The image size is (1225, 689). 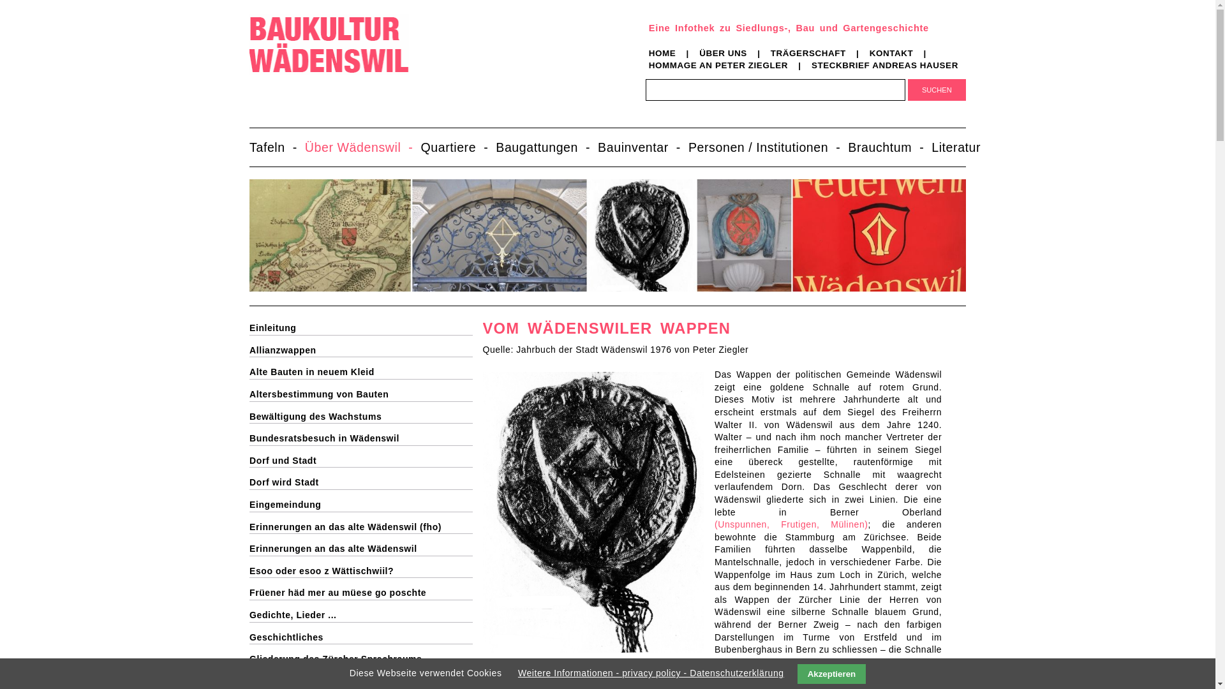 What do you see at coordinates (361, 616) in the screenshot?
I see `Gedichte, Lieder ...` at bounding box center [361, 616].